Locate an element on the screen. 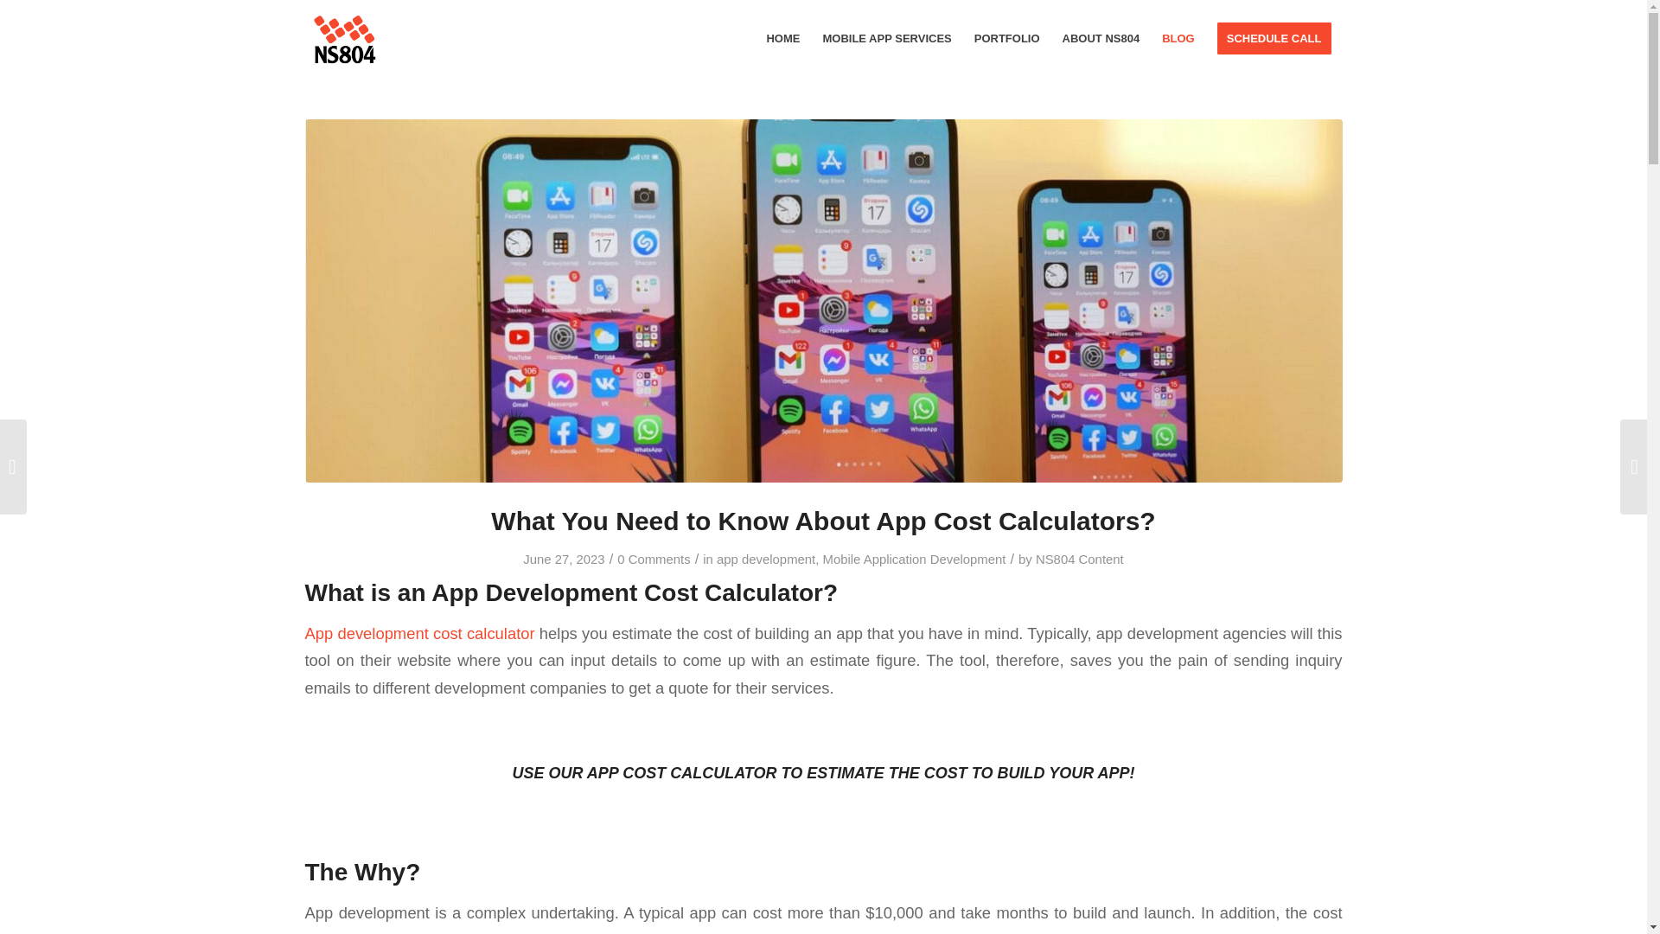  app development is located at coordinates (766, 559).